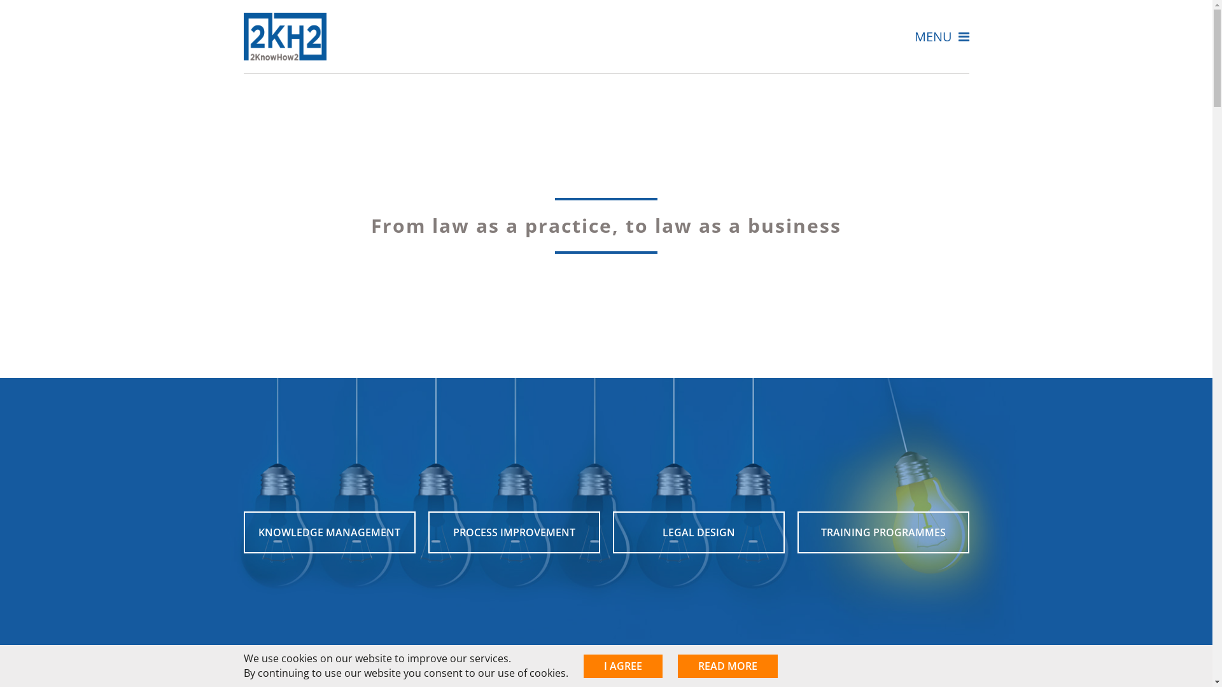 The height and width of the screenshot is (687, 1222). Describe the element at coordinates (514, 533) in the screenshot. I see `PROCESS IMPROVEMENT` at that location.